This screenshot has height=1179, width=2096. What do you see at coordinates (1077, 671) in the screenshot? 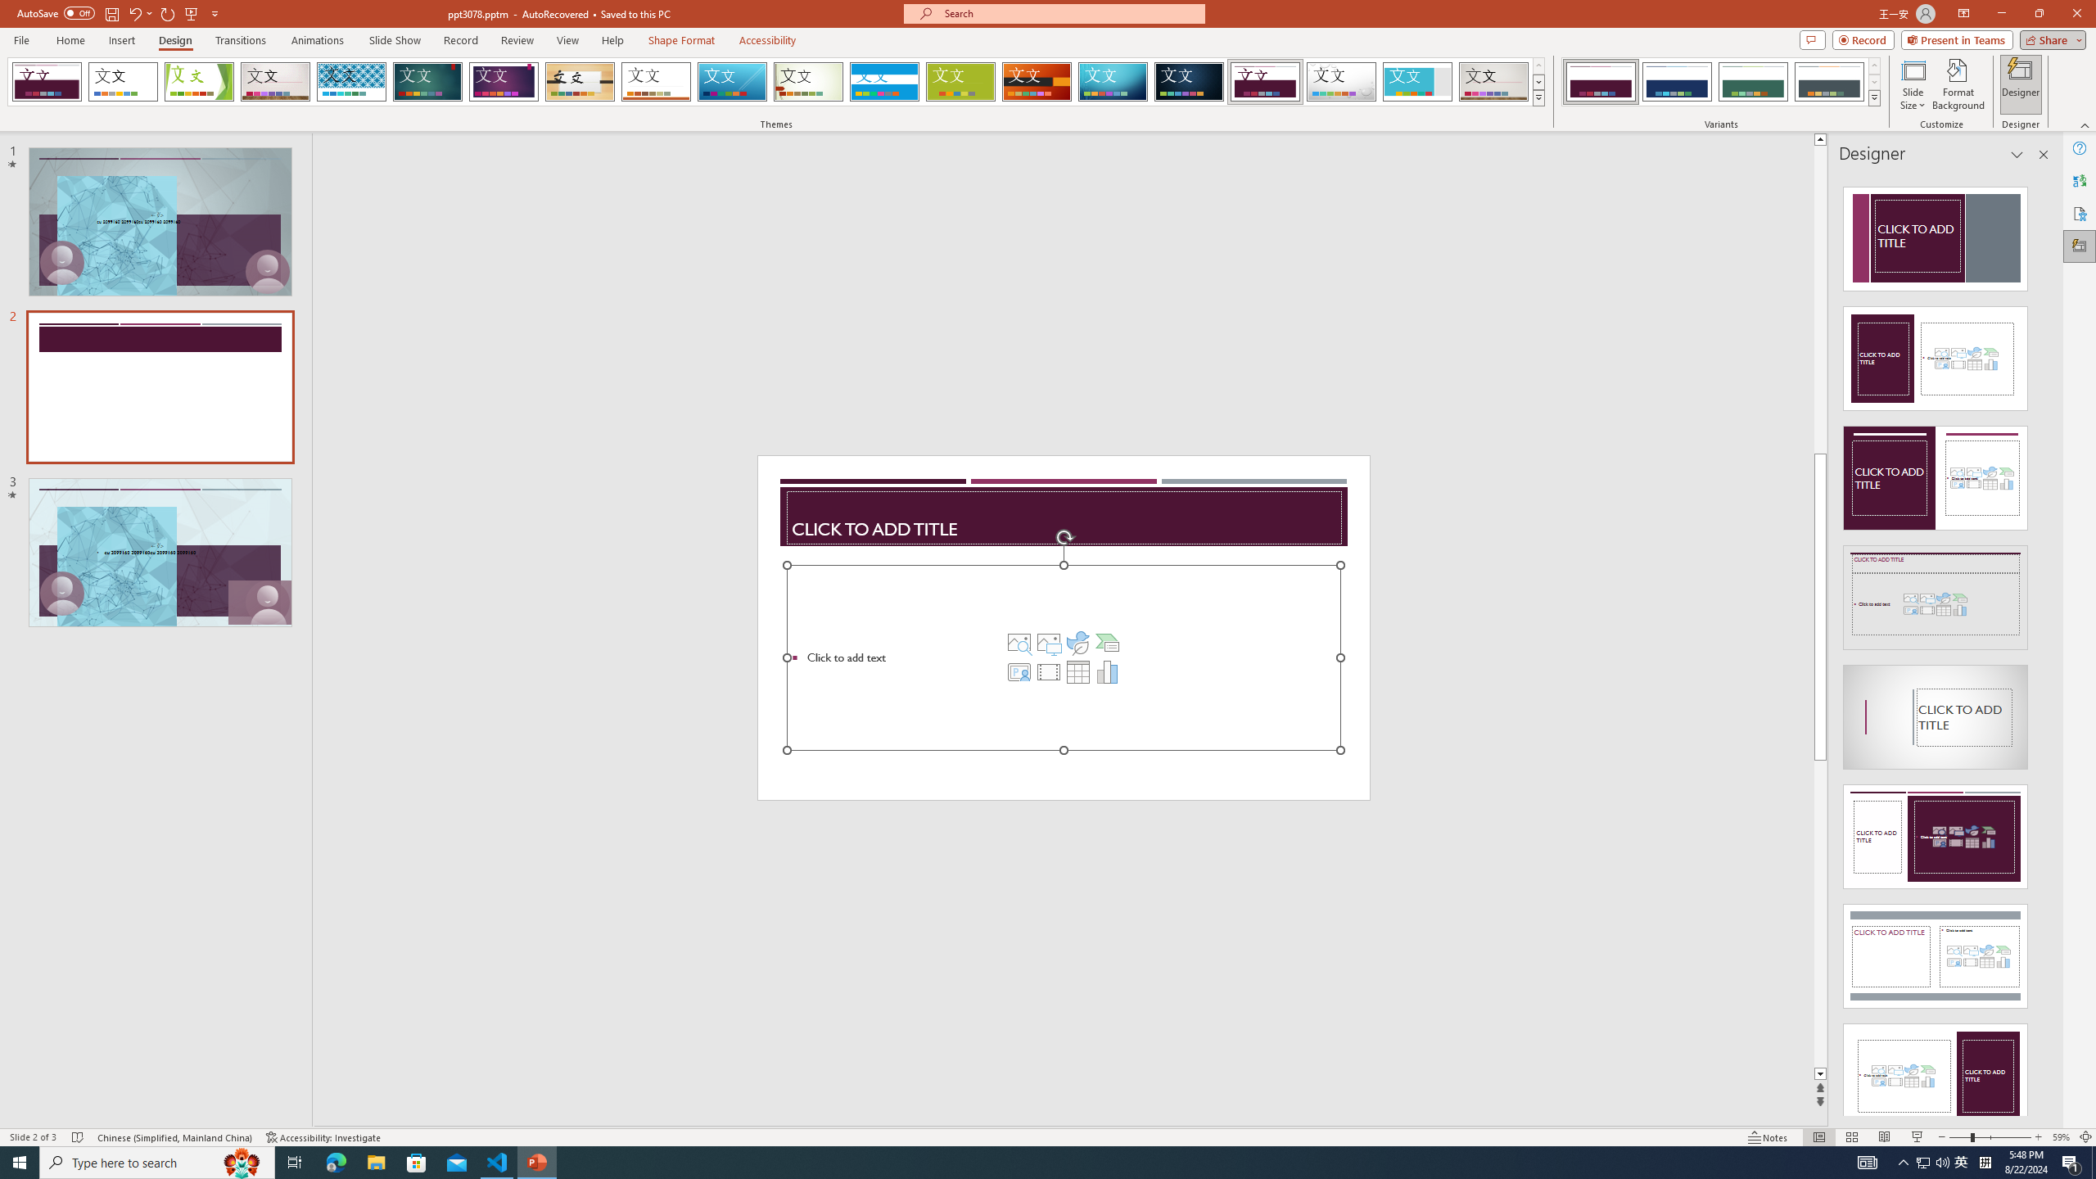
I see `Insert Table` at bounding box center [1077, 671].